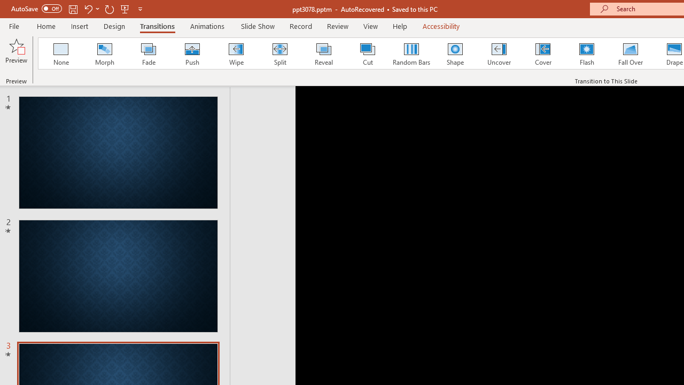 This screenshot has height=385, width=684. I want to click on Cover, so click(543, 53).